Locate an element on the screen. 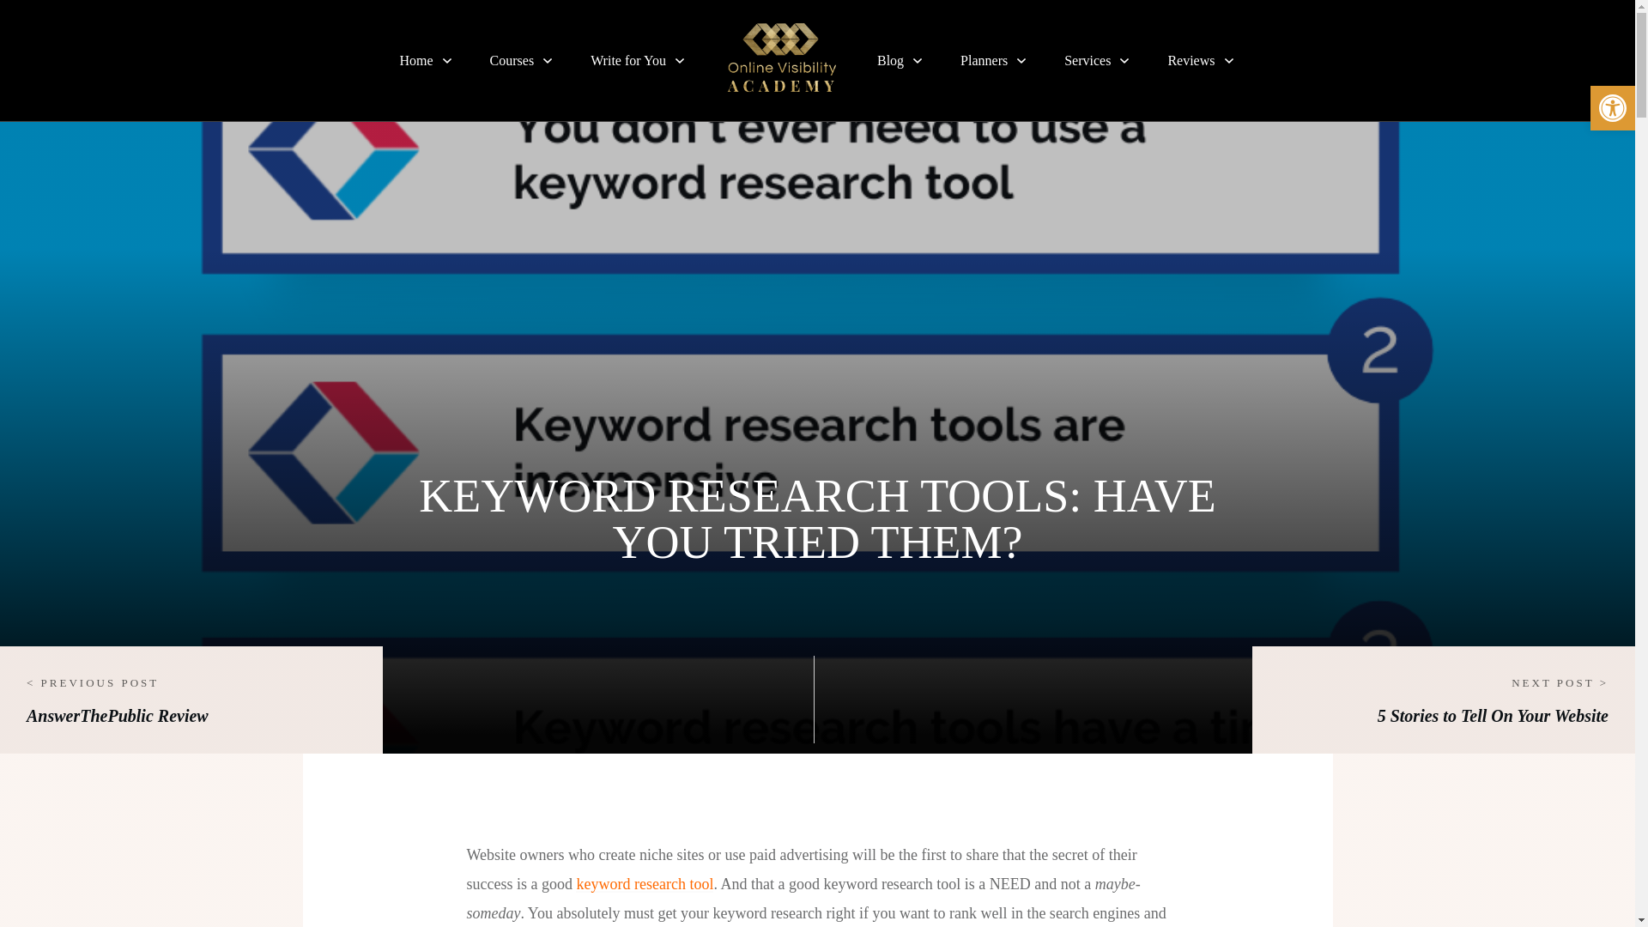 The width and height of the screenshot is (1648, 927). Write for You is located at coordinates (639, 60).